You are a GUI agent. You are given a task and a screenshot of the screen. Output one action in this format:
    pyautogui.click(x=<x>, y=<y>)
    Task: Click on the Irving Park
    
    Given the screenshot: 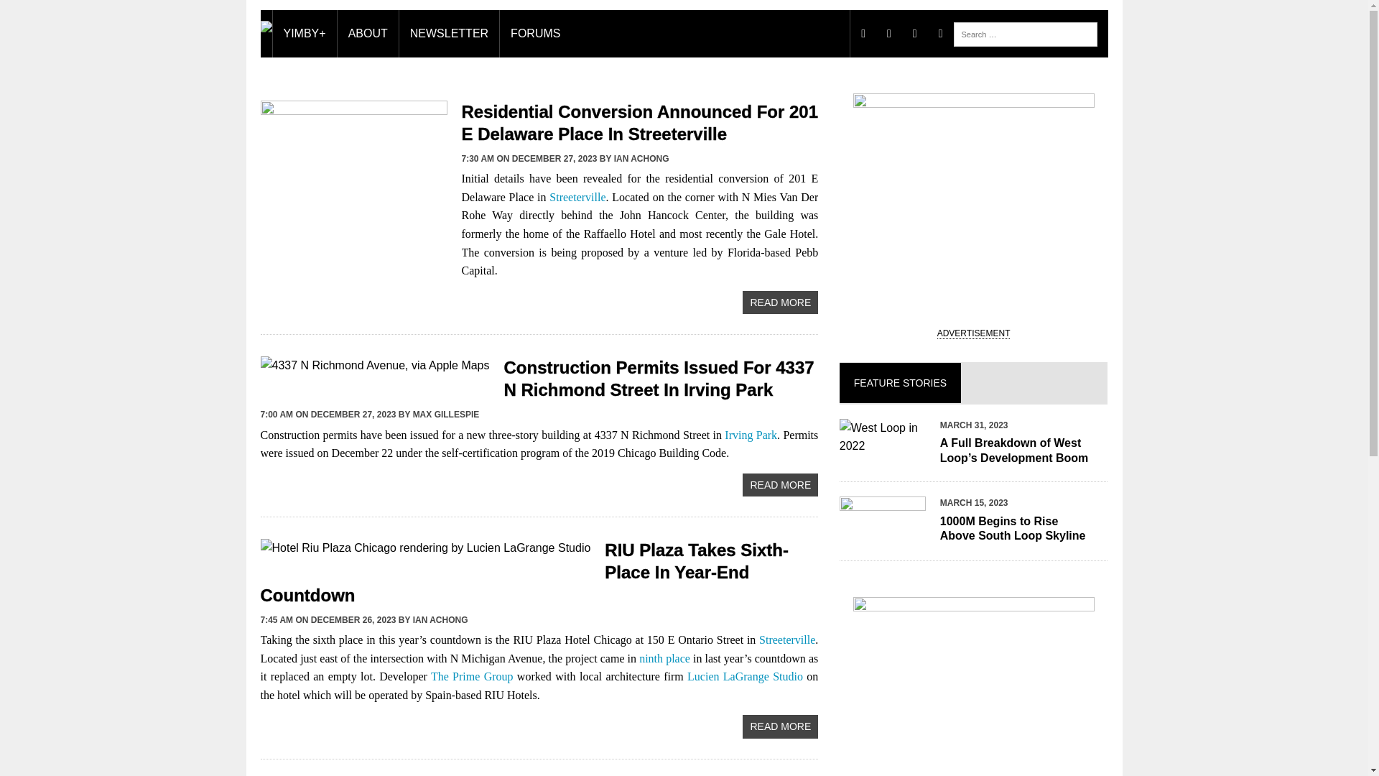 What is the action you would take?
    pyautogui.click(x=751, y=435)
    